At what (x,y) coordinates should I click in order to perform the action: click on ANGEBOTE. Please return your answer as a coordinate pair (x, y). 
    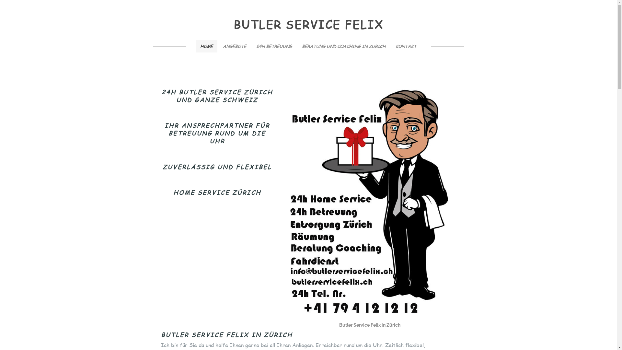
    Looking at the image, I should click on (235, 46).